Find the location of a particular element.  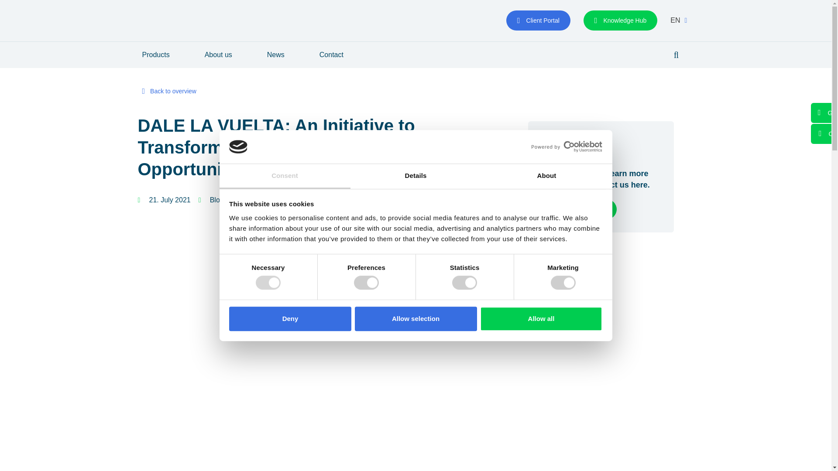

Consent is located at coordinates (285, 176).